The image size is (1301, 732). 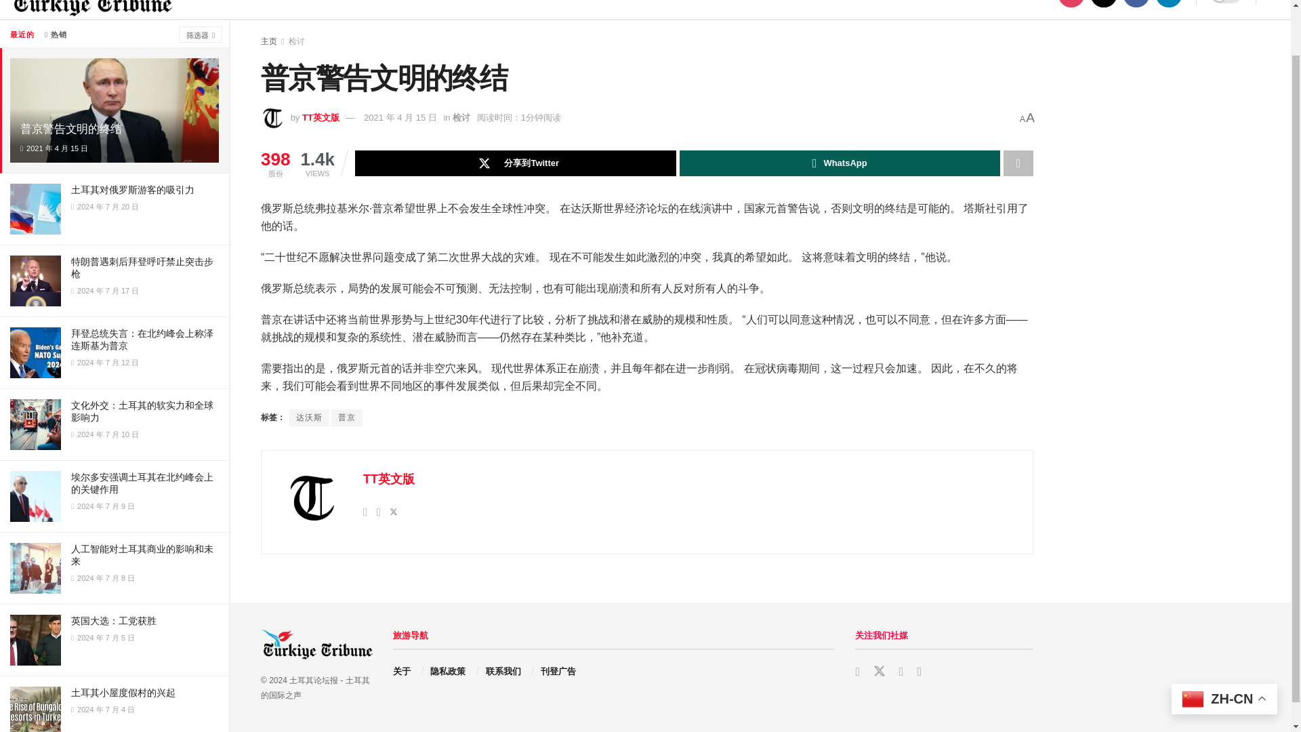 What do you see at coordinates (226, 9) in the screenshot?
I see `TURKEY` at bounding box center [226, 9].